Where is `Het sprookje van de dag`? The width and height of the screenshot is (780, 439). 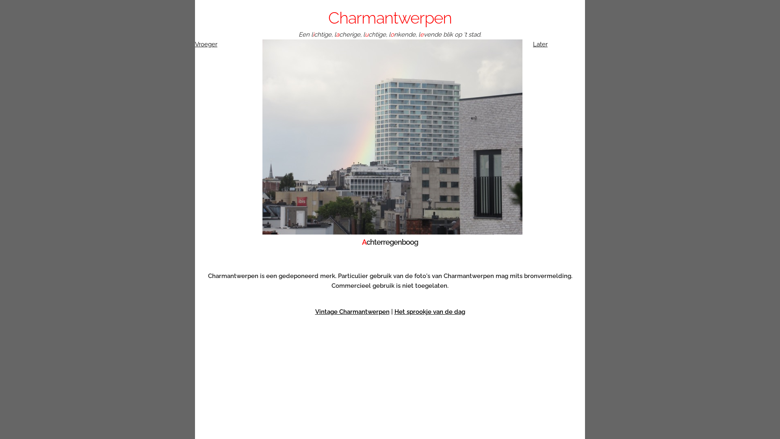
Het sprookje van de dag is located at coordinates (429, 312).